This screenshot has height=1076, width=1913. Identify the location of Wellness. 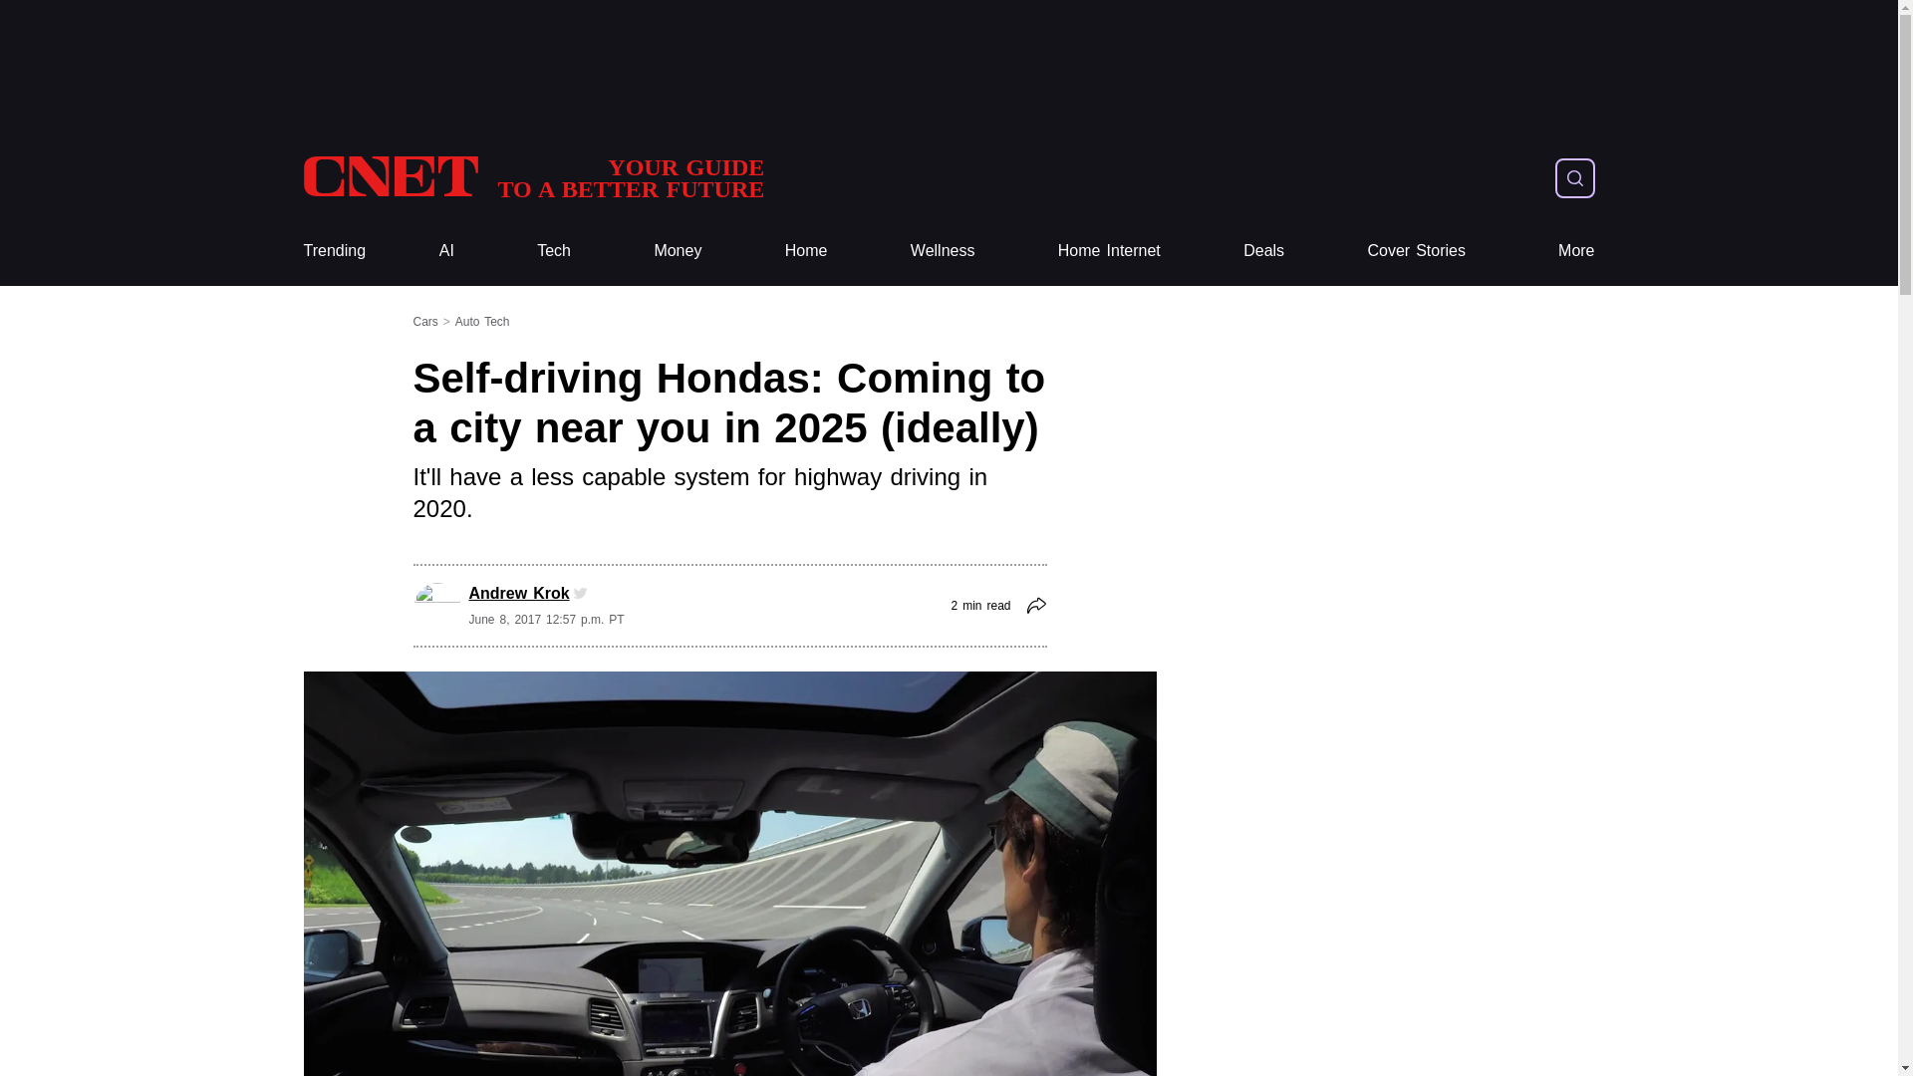
(943, 251).